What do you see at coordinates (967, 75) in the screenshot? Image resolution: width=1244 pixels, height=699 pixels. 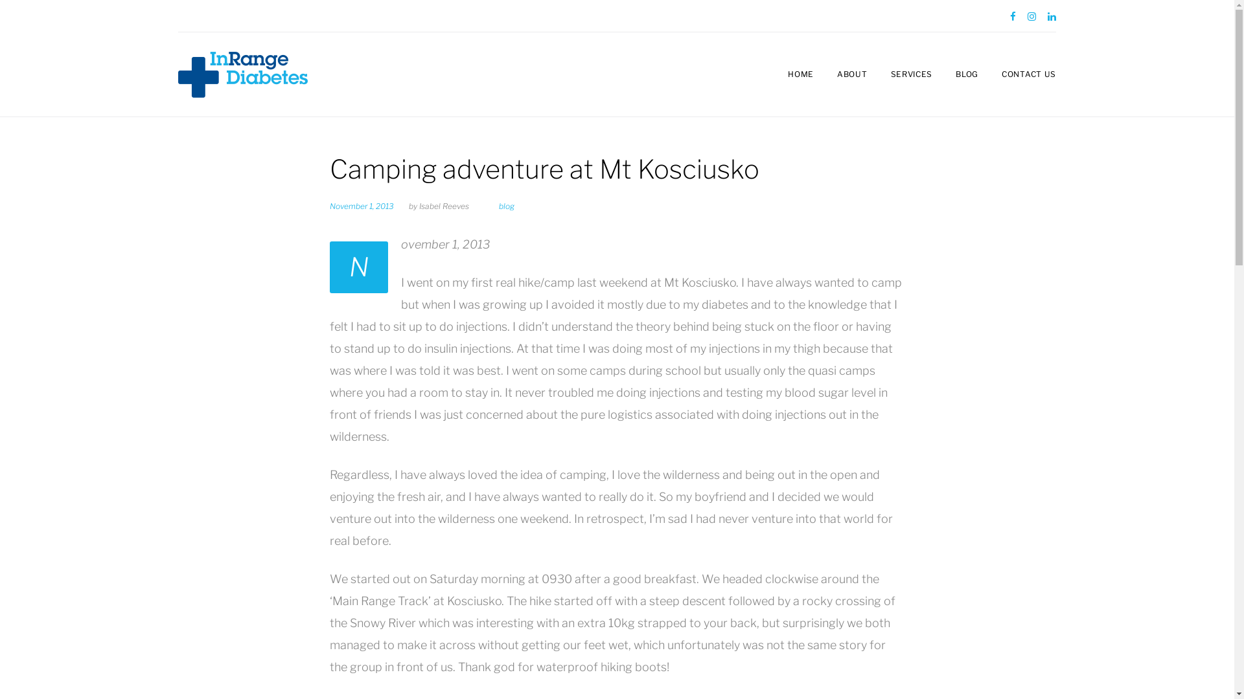 I see `BLOG` at bounding box center [967, 75].